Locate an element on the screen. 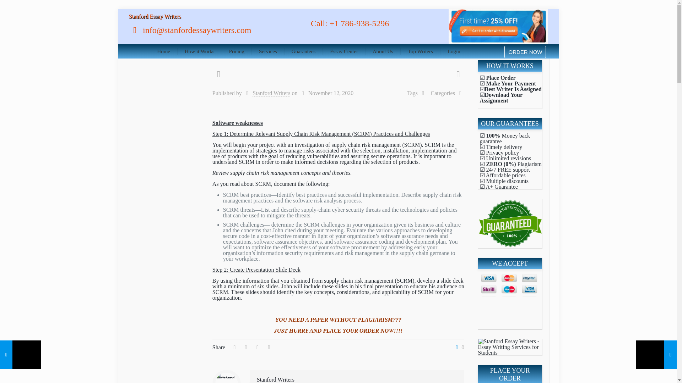 The height and width of the screenshot is (383, 682). About Us is located at coordinates (383, 51).